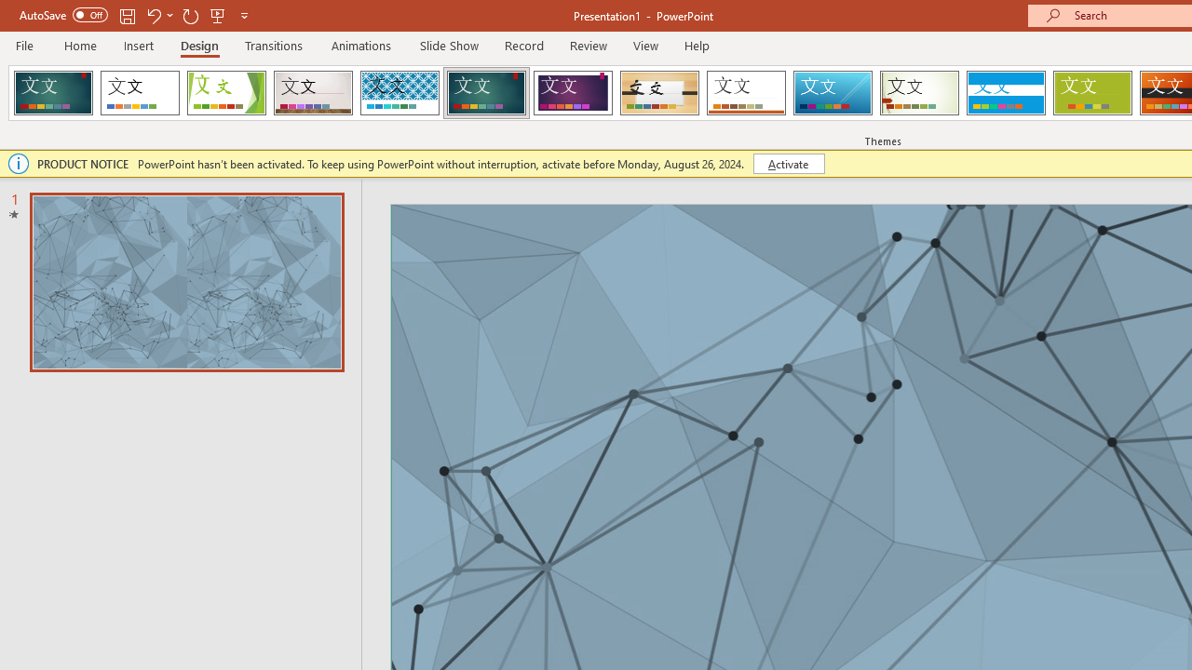 The height and width of the screenshot is (670, 1192). I want to click on More Options, so click(169, 15).